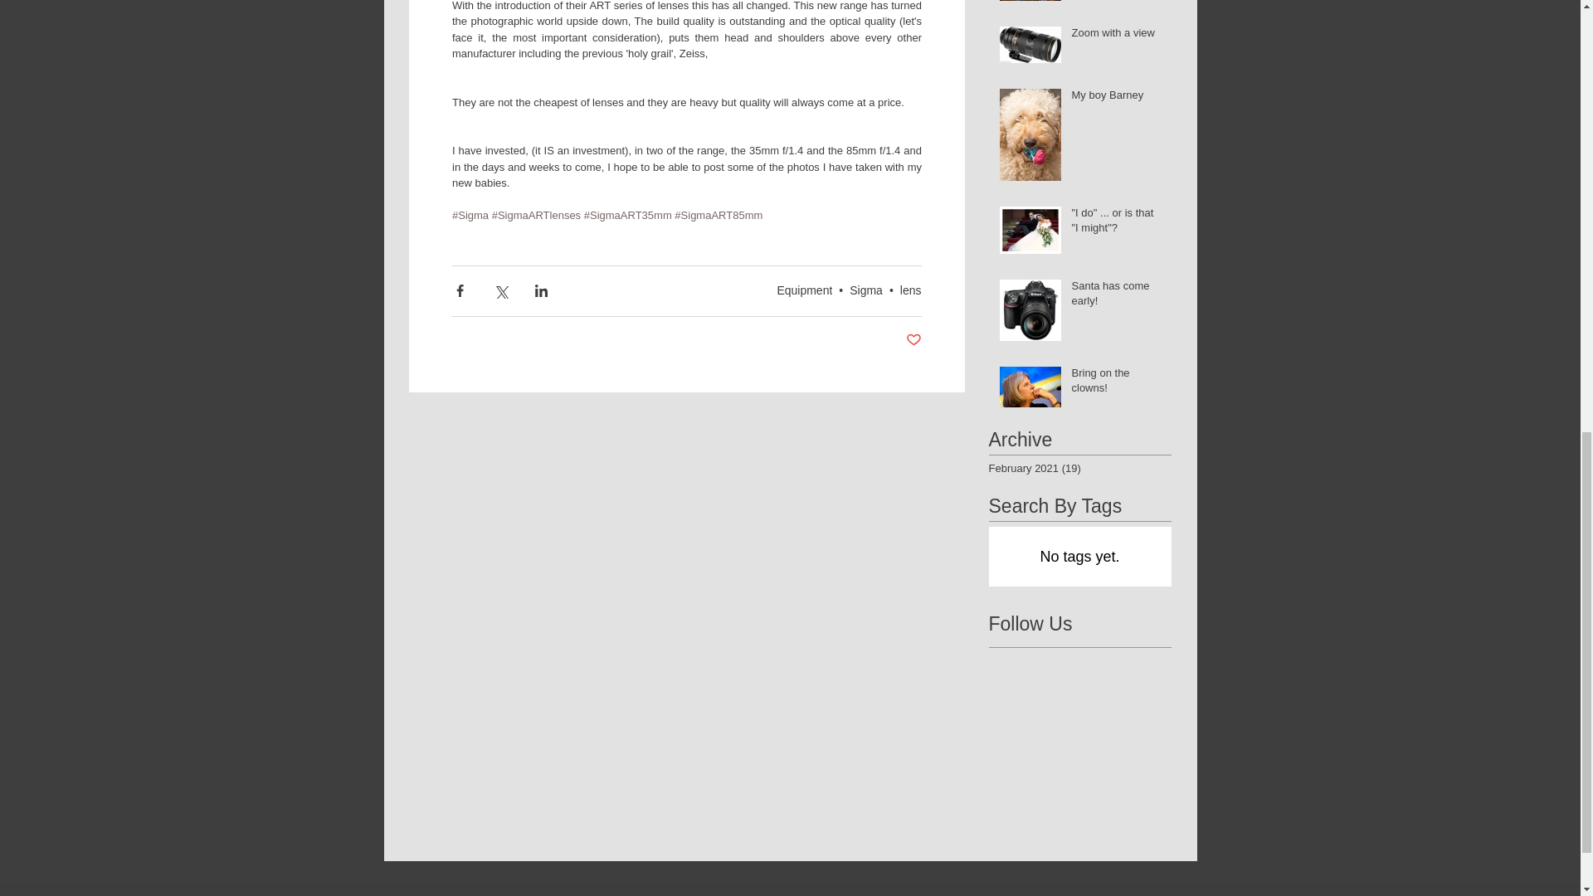  What do you see at coordinates (1117, 383) in the screenshot?
I see `Bring on the clowns!` at bounding box center [1117, 383].